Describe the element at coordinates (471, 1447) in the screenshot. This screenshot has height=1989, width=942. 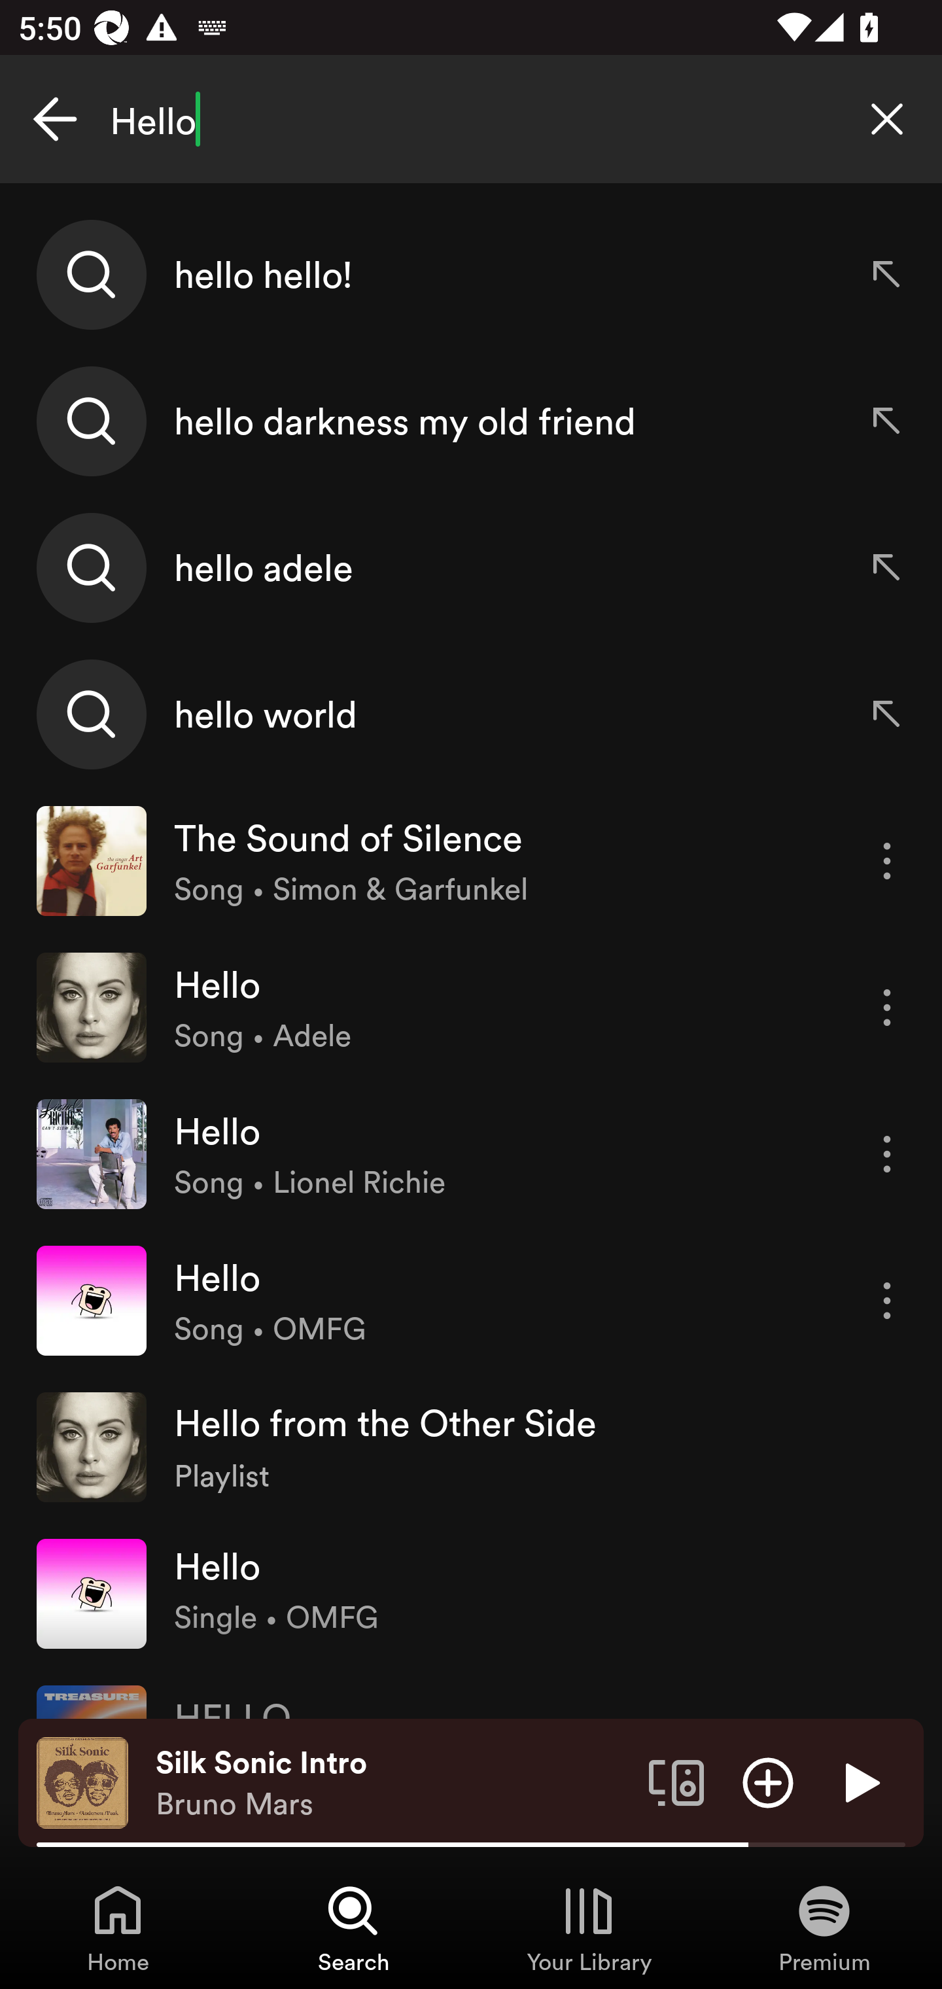
I see `Hello from the Other Side Playlist` at that location.